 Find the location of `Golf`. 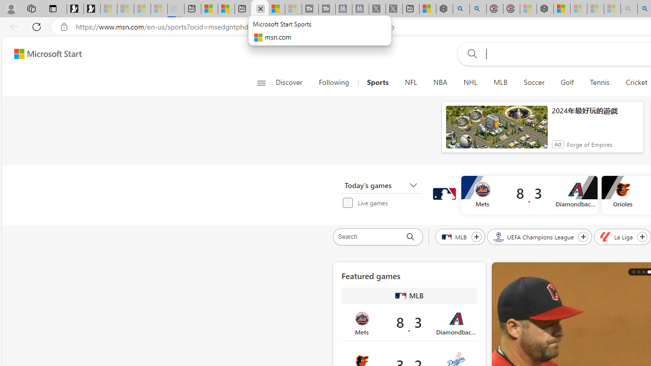

Golf is located at coordinates (567, 82).